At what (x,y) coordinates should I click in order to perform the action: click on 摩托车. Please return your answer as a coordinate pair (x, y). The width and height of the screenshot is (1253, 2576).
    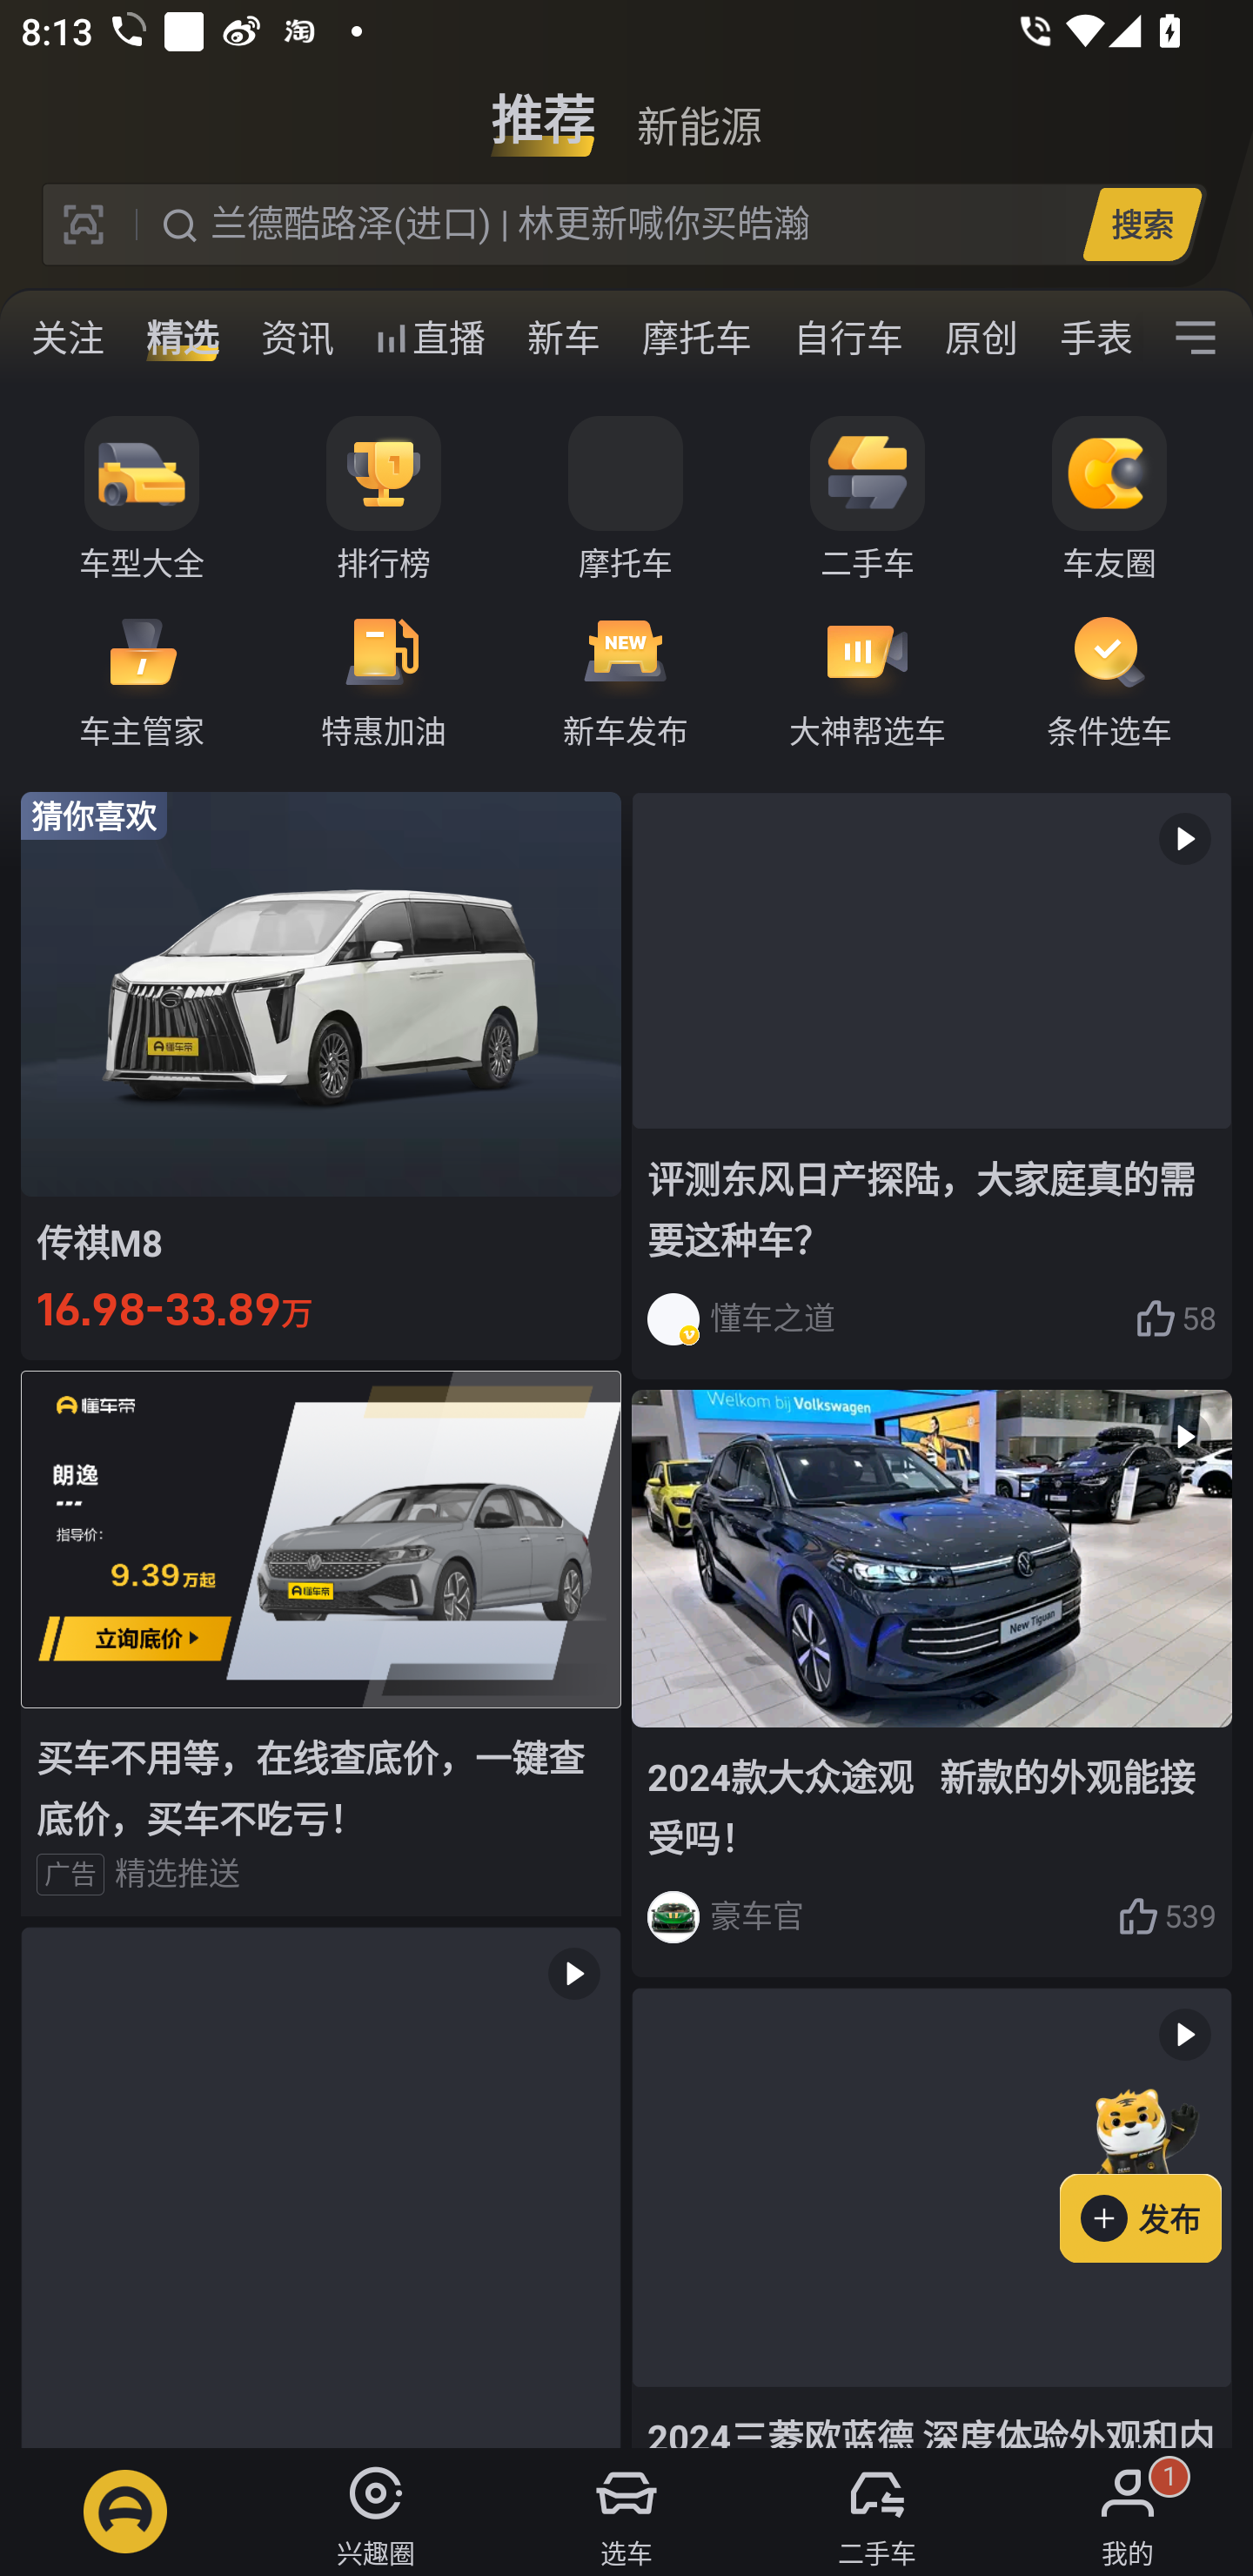
    Looking at the image, I should click on (626, 500).